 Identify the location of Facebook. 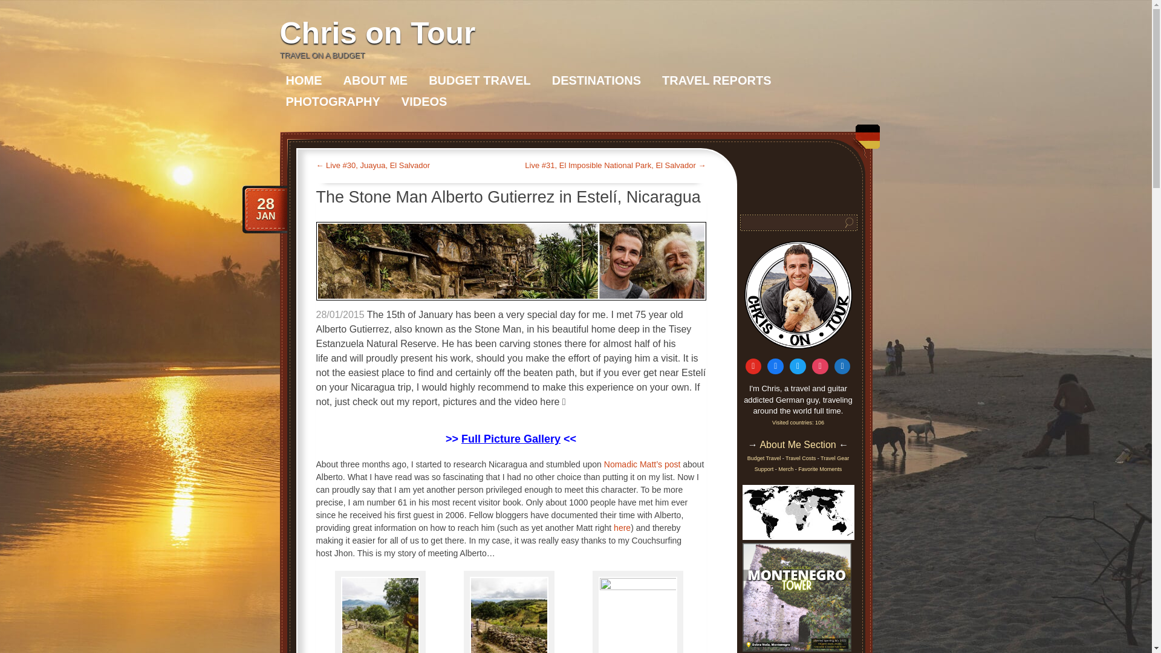
(775, 366).